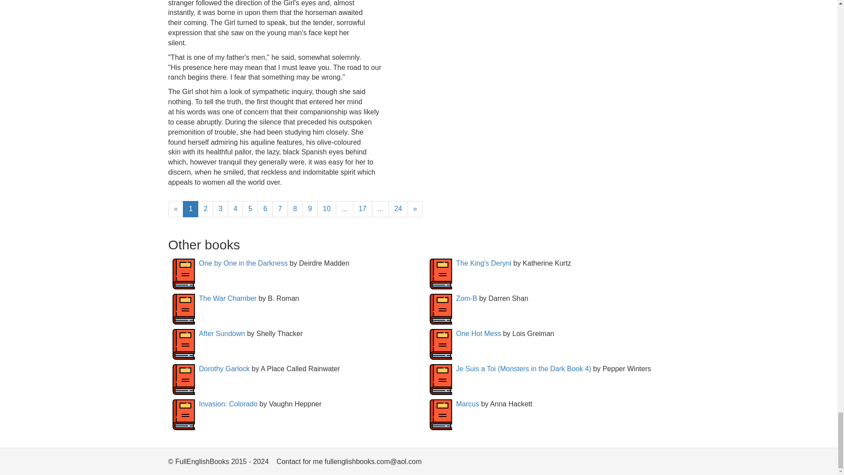 The image size is (844, 475). Describe the element at coordinates (295, 208) in the screenshot. I see `8` at that location.